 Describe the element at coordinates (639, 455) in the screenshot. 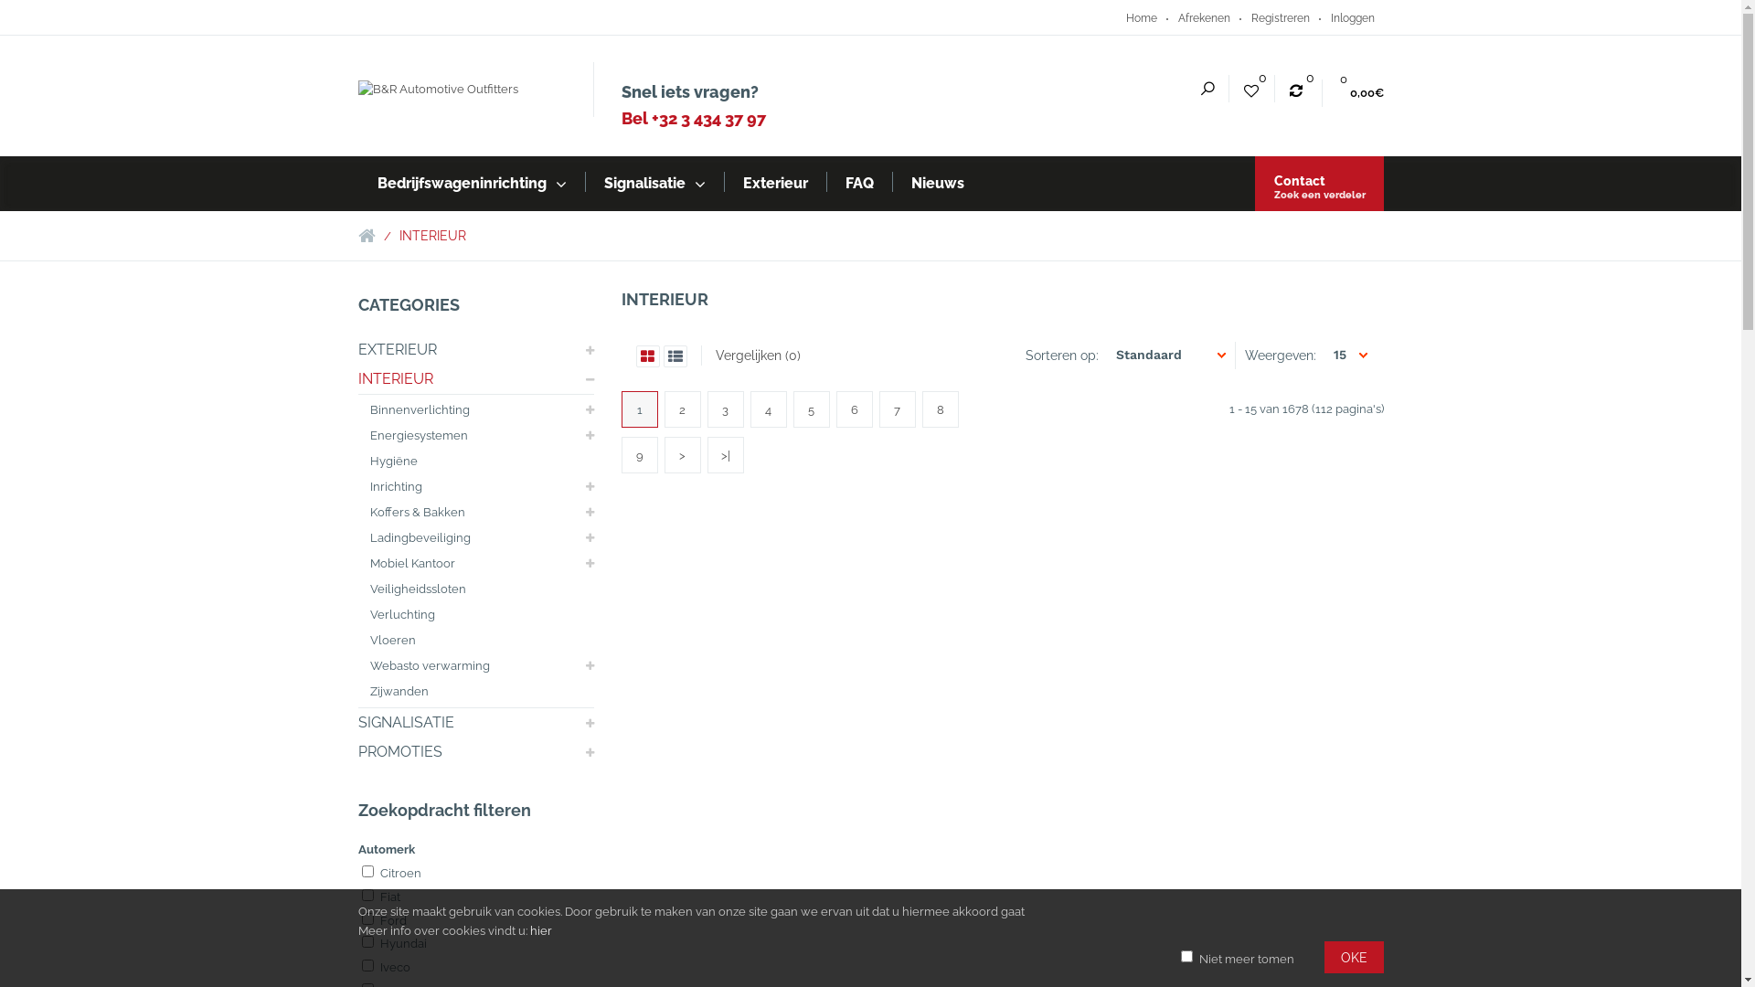

I see `9` at that location.